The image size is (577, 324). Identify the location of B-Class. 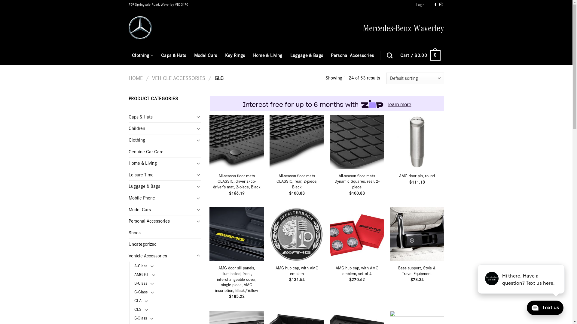
(141, 283).